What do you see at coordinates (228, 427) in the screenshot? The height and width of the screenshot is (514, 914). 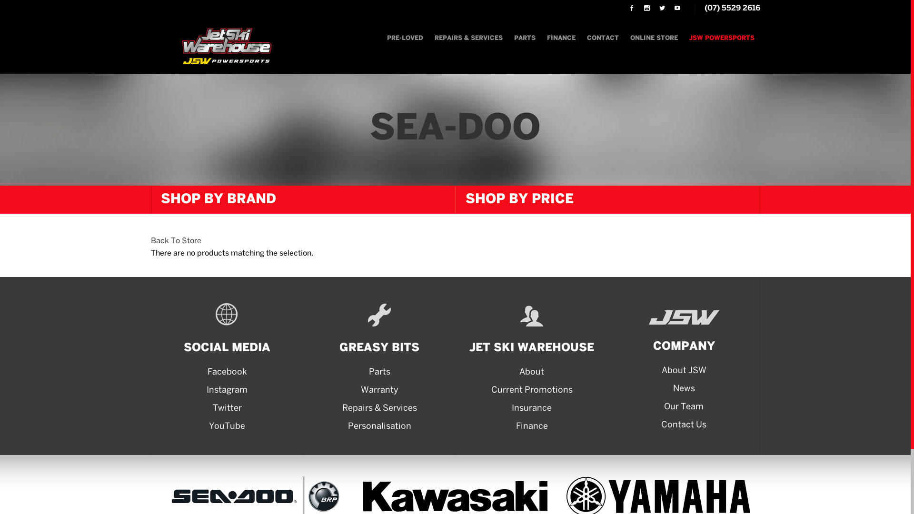 I see `YouTube` at bounding box center [228, 427].